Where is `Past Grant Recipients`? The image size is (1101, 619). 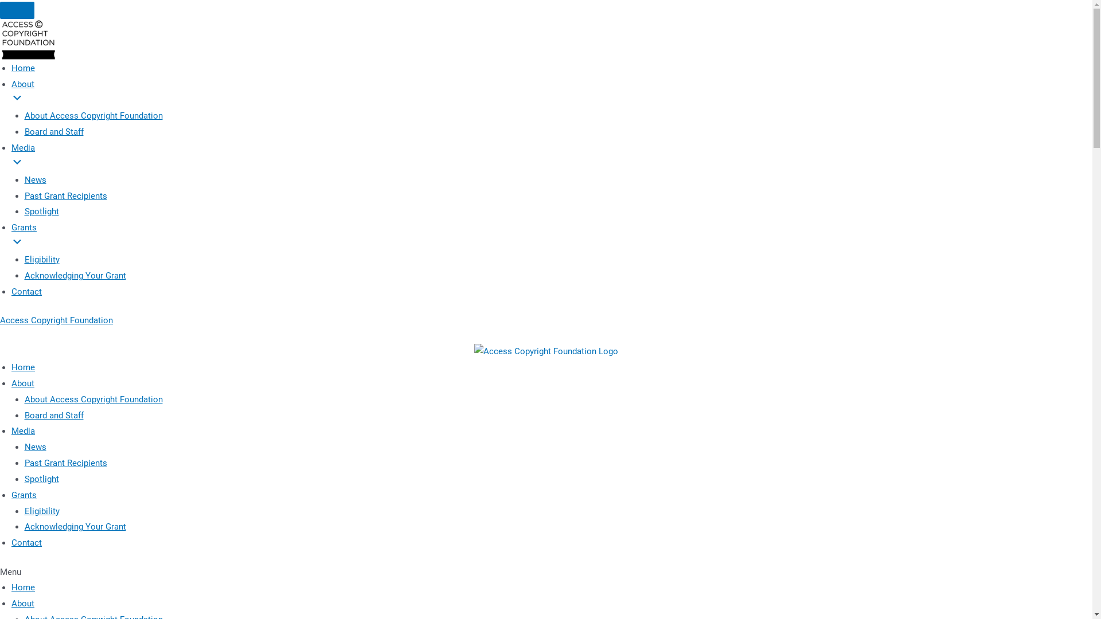 Past Grant Recipients is located at coordinates (65, 463).